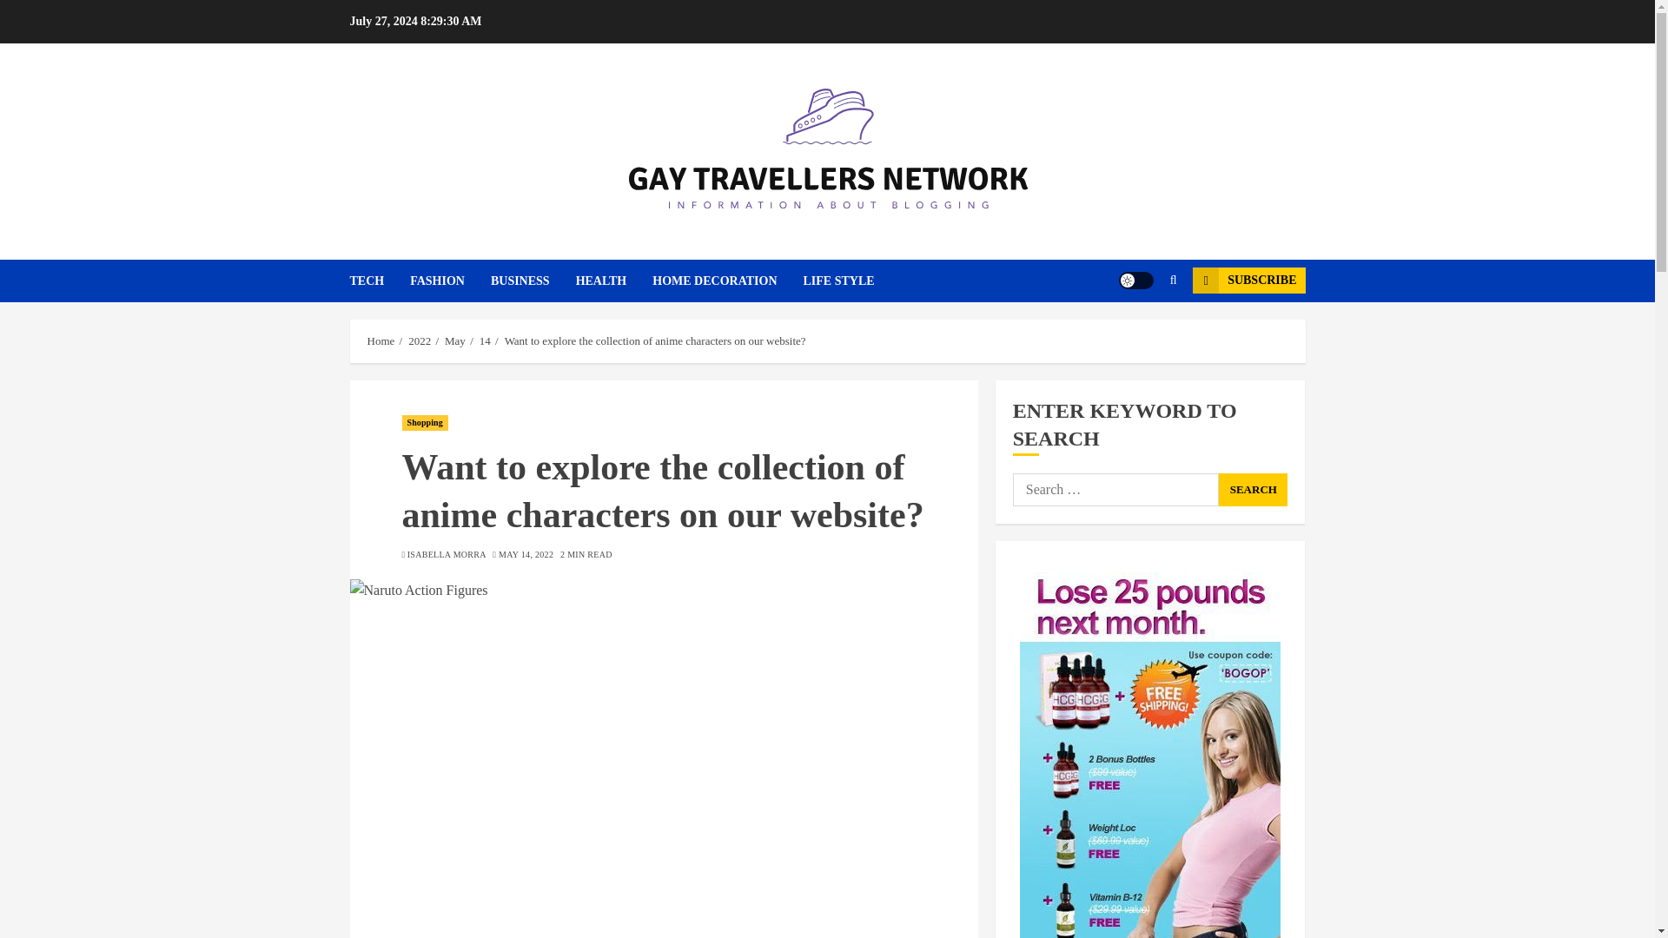 The height and width of the screenshot is (938, 1668). What do you see at coordinates (1140, 334) in the screenshot?
I see `Search` at bounding box center [1140, 334].